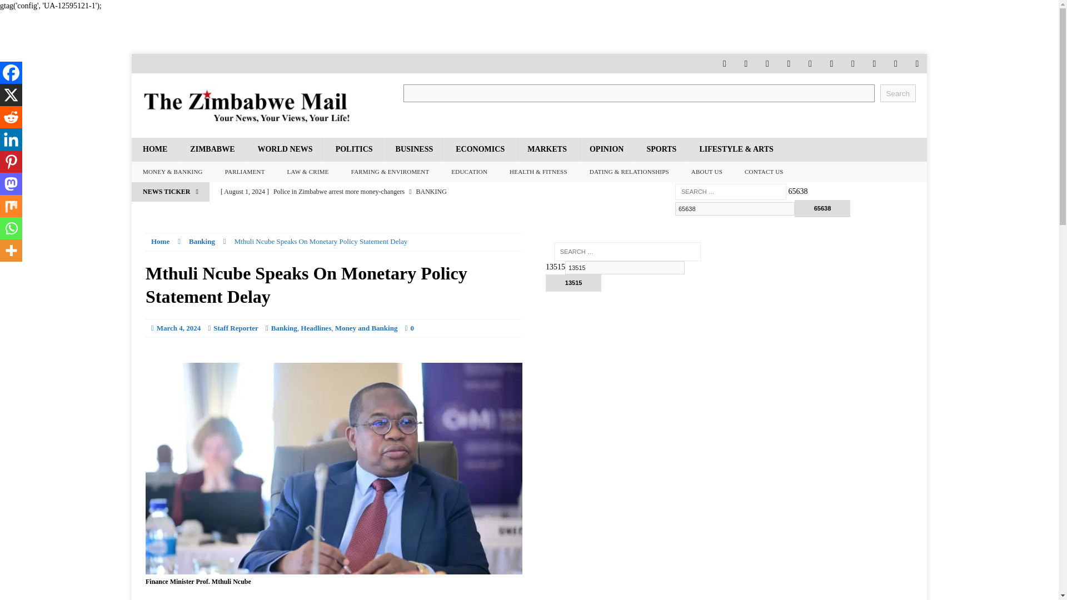  What do you see at coordinates (257, 106) in the screenshot?
I see `The Zimbabwe Mail` at bounding box center [257, 106].